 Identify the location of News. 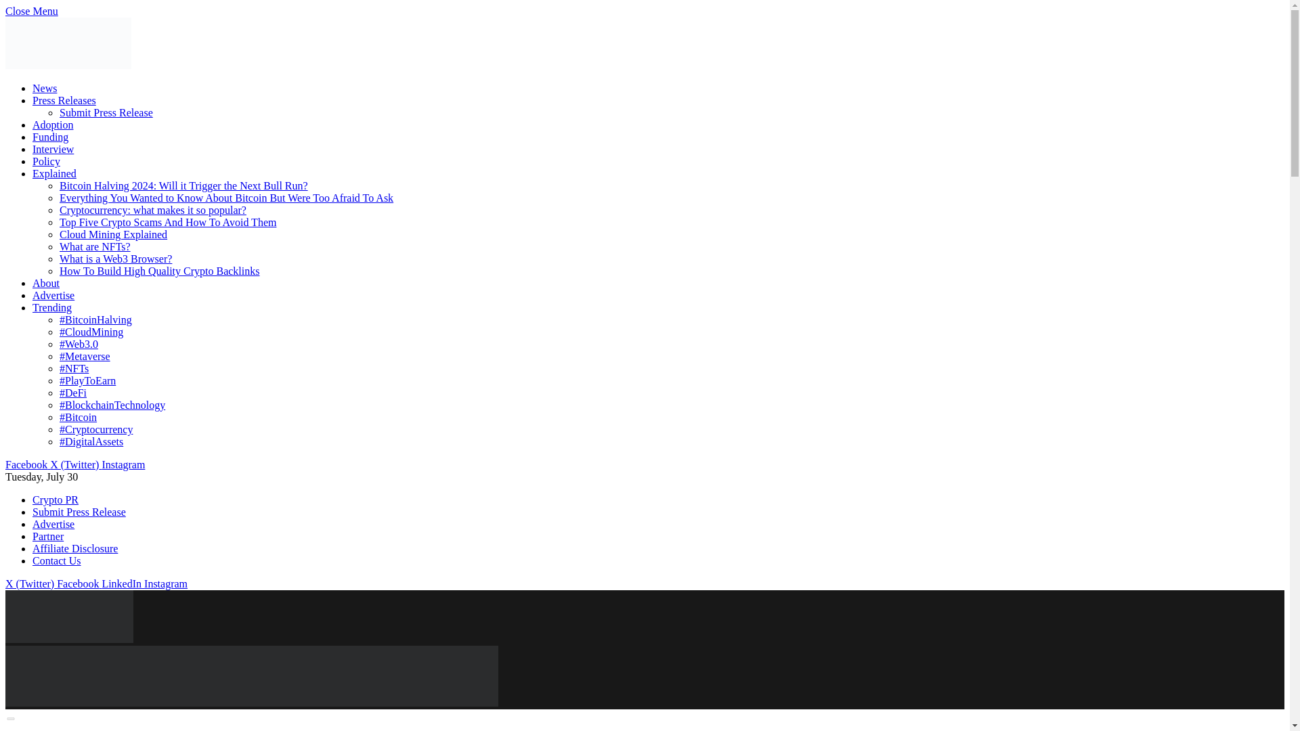
(45, 88).